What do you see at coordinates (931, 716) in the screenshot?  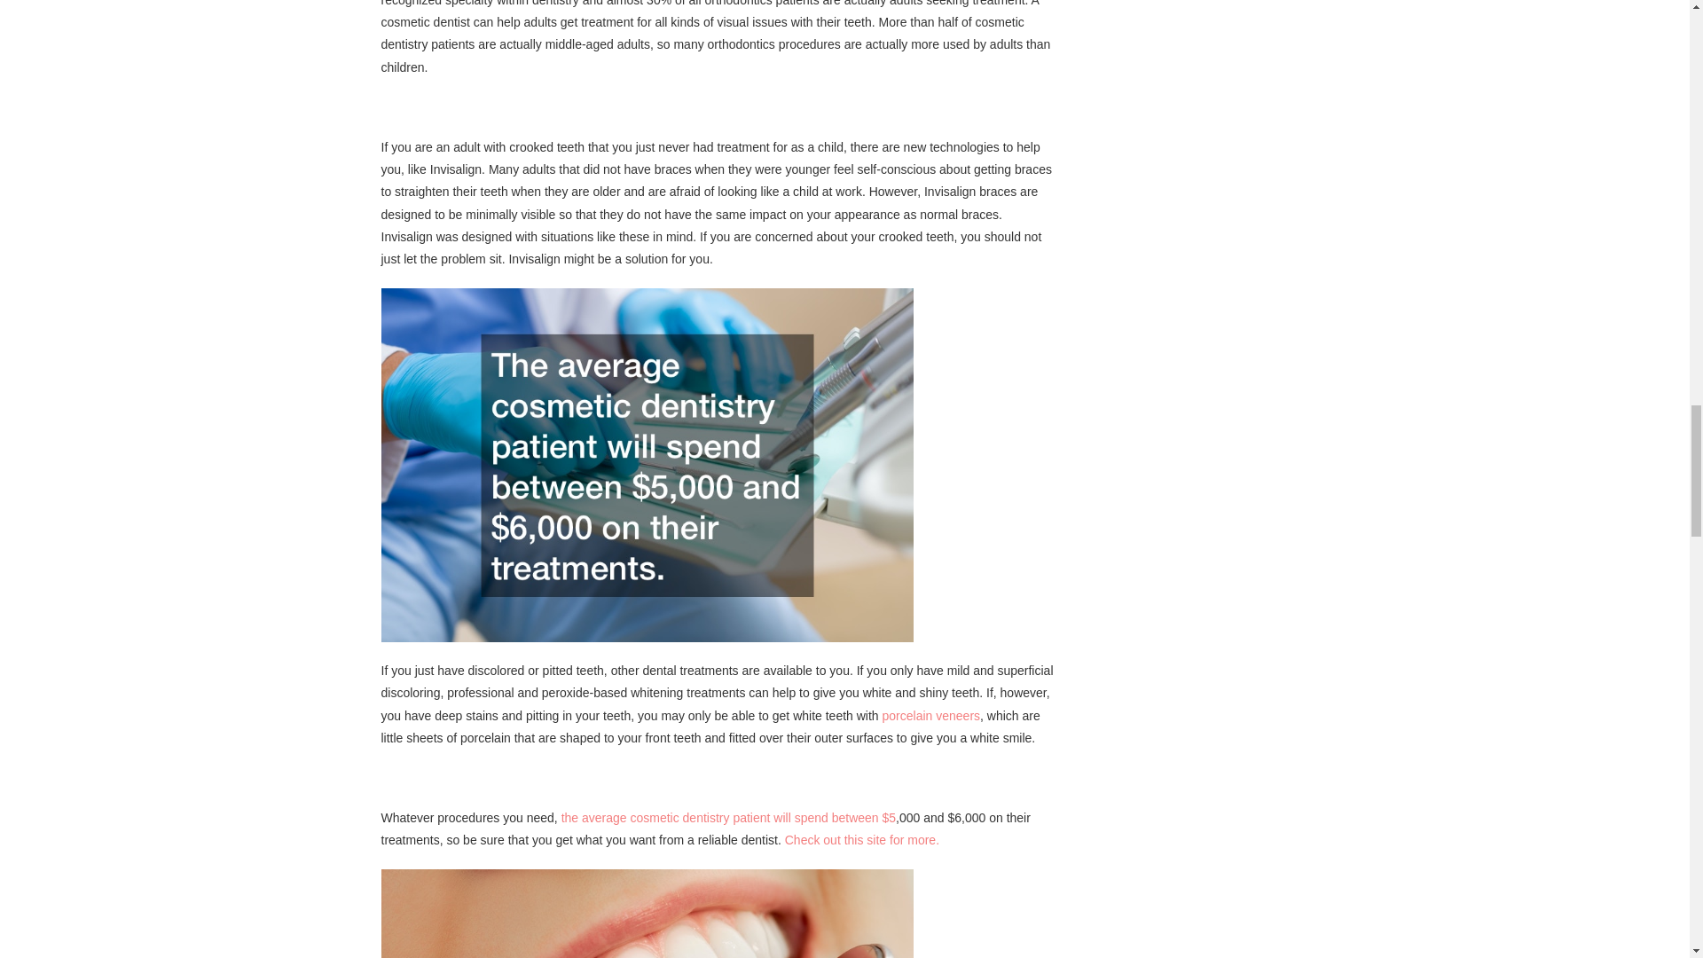 I see `Related to the topic of Dental implants` at bounding box center [931, 716].